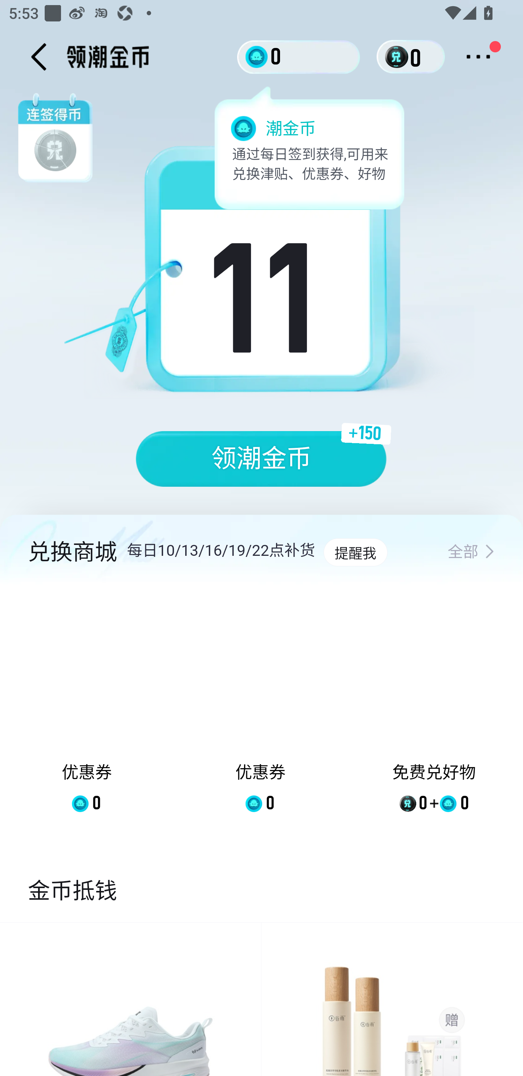 This screenshot has width=523, height=1076. What do you see at coordinates (260, 708) in the screenshot?
I see `优惠券 0` at bounding box center [260, 708].